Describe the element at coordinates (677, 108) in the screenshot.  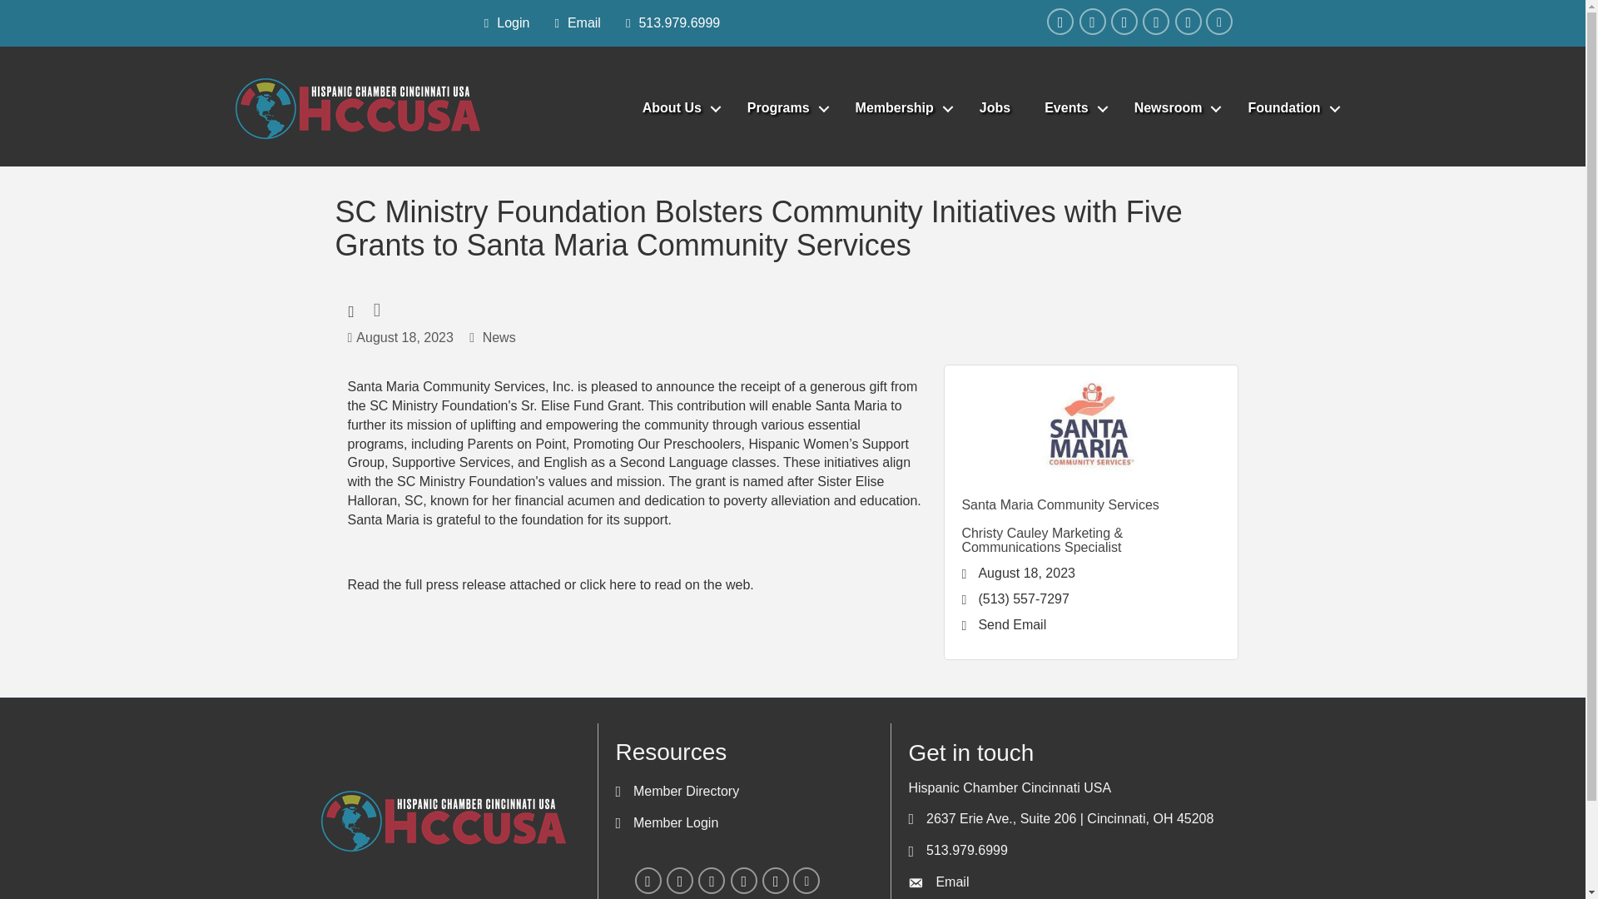
I see `About Us` at that location.